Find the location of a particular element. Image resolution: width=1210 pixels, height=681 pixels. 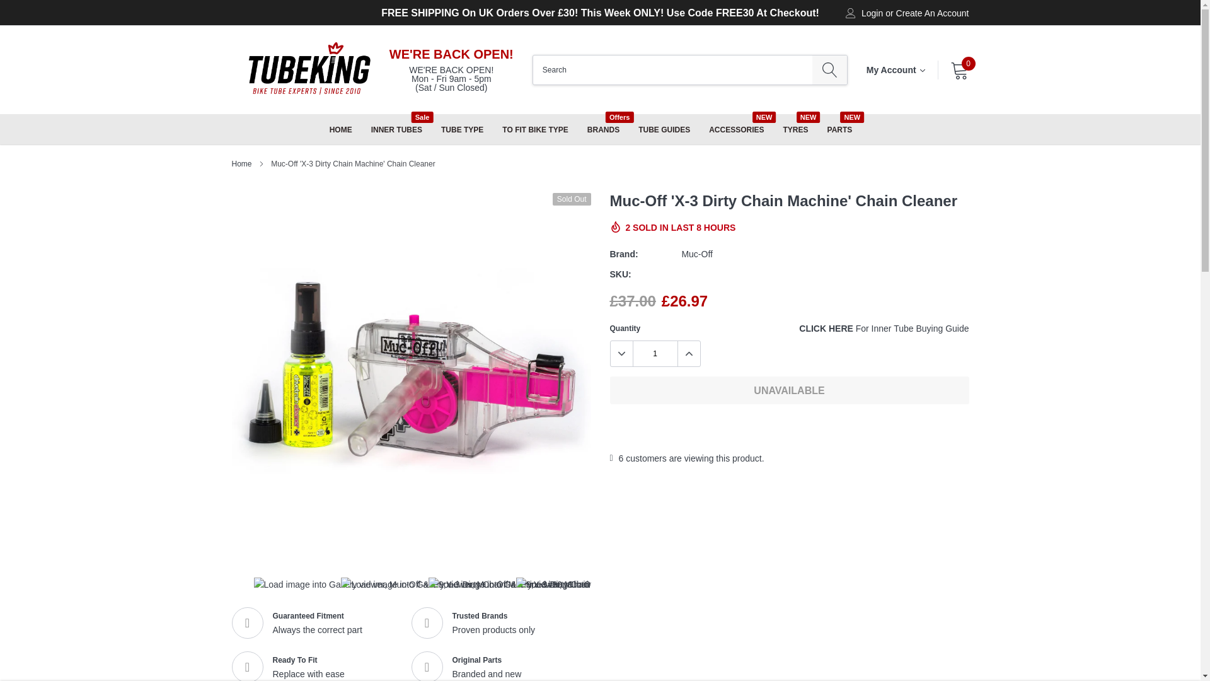

search is located at coordinates (829, 69).